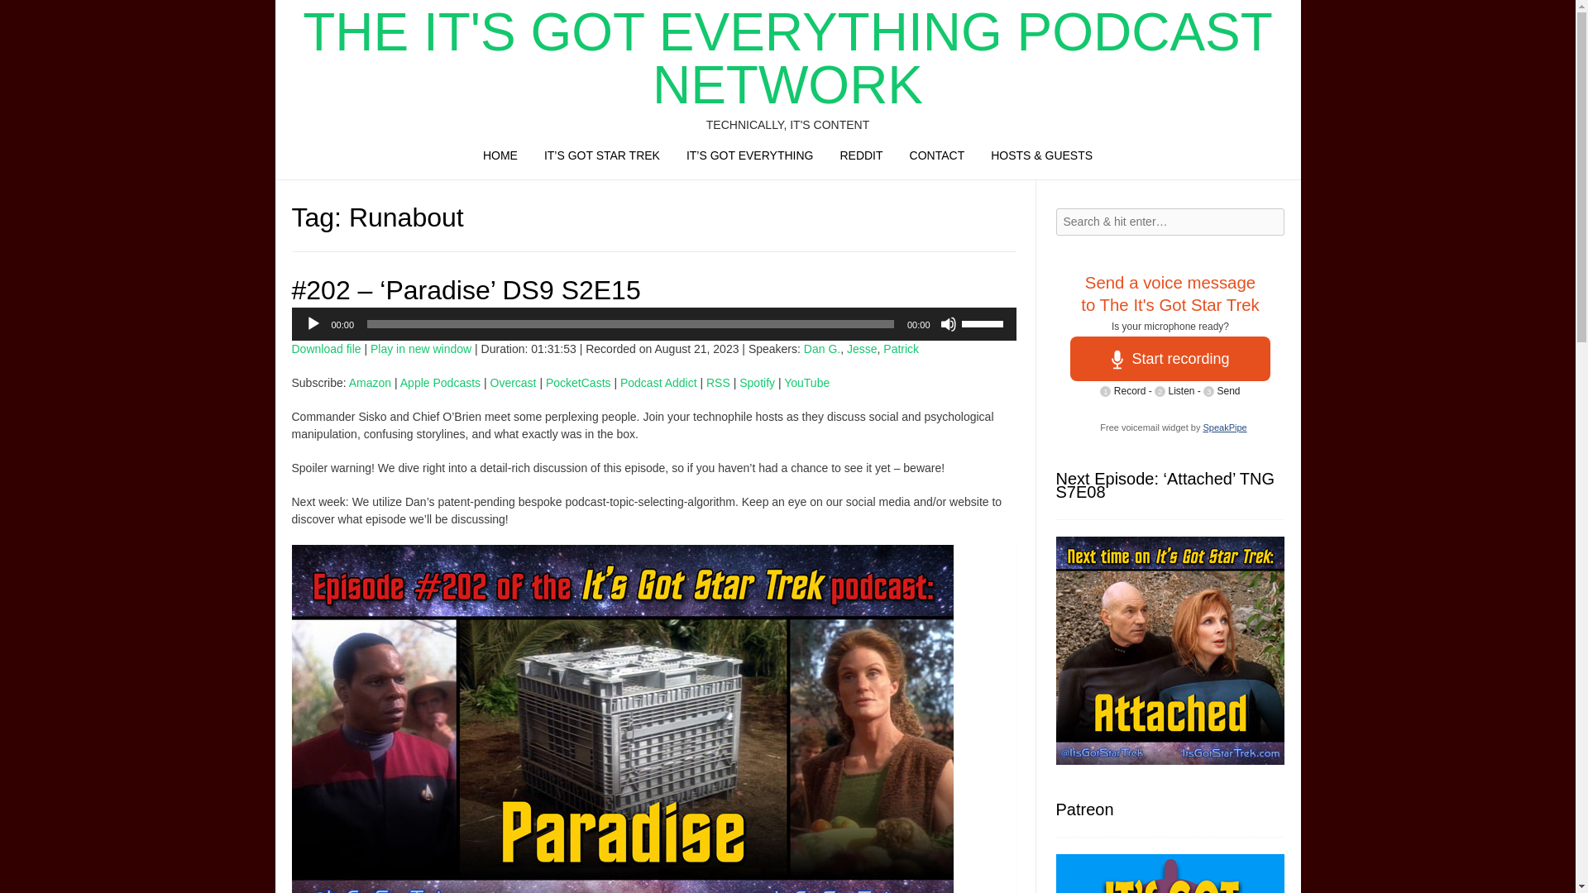 The height and width of the screenshot is (893, 1588). I want to click on Play, so click(313, 324).